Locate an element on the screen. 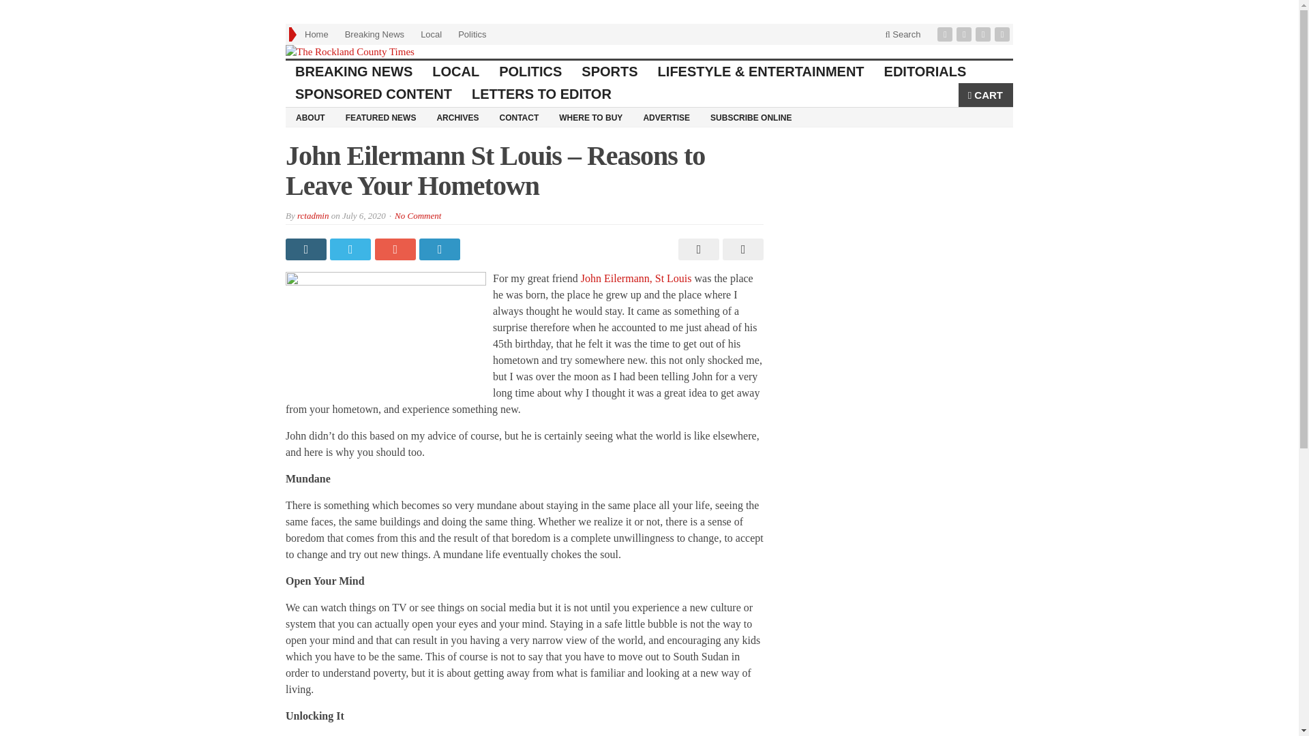  BREAKING NEWS is located at coordinates (354, 72).